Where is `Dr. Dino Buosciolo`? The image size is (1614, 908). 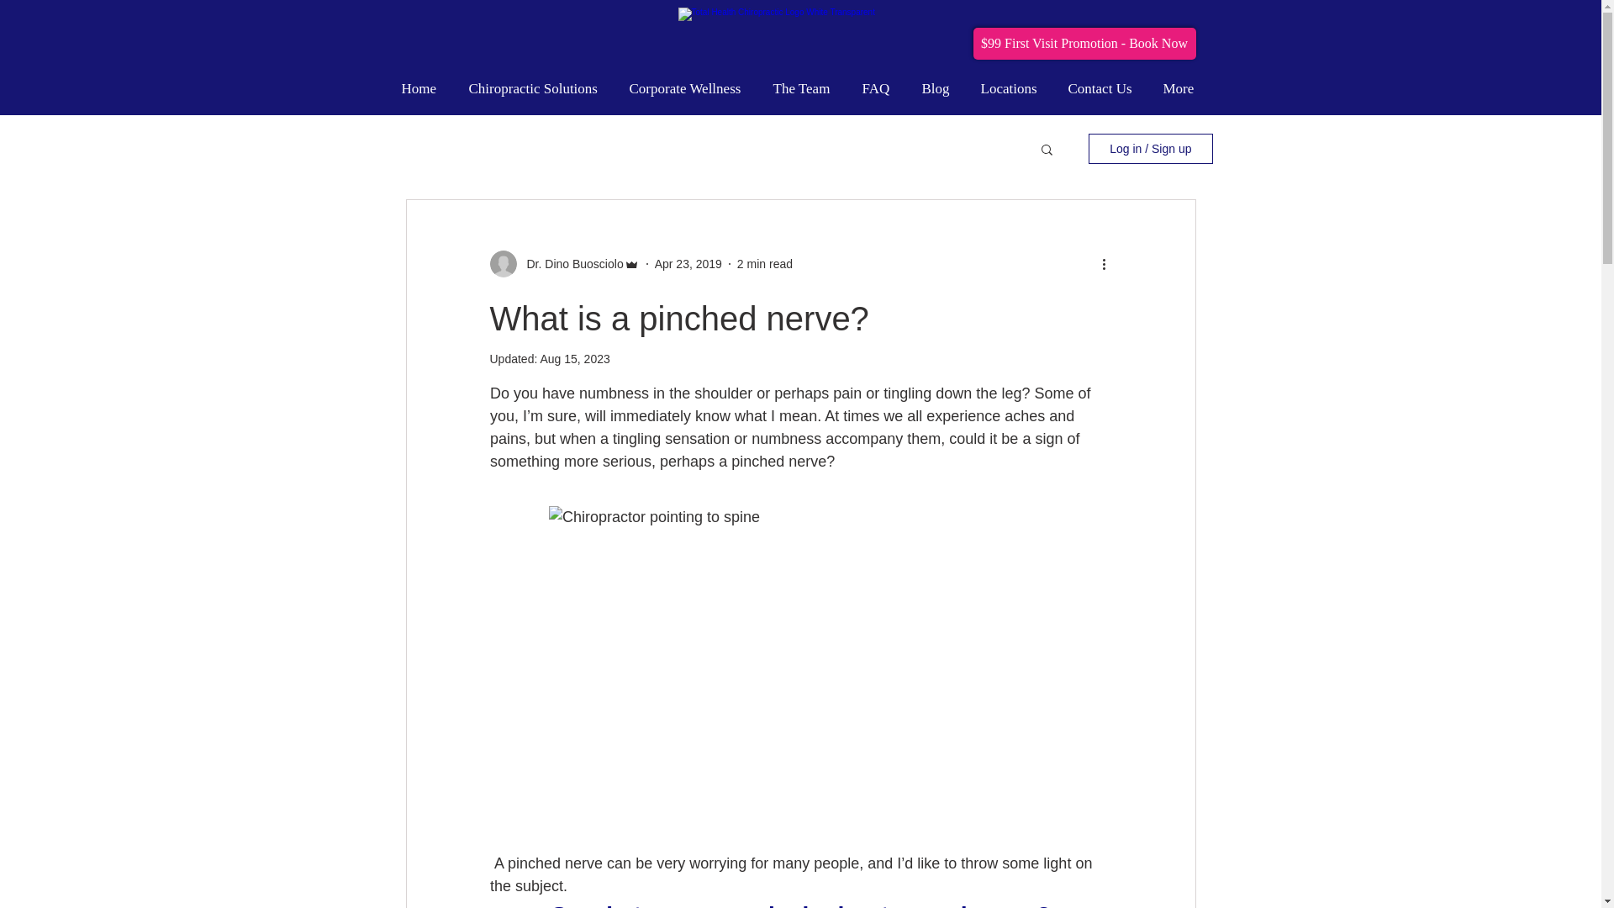 Dr. Dino Buosciolo is located at coordinates (570, 264).